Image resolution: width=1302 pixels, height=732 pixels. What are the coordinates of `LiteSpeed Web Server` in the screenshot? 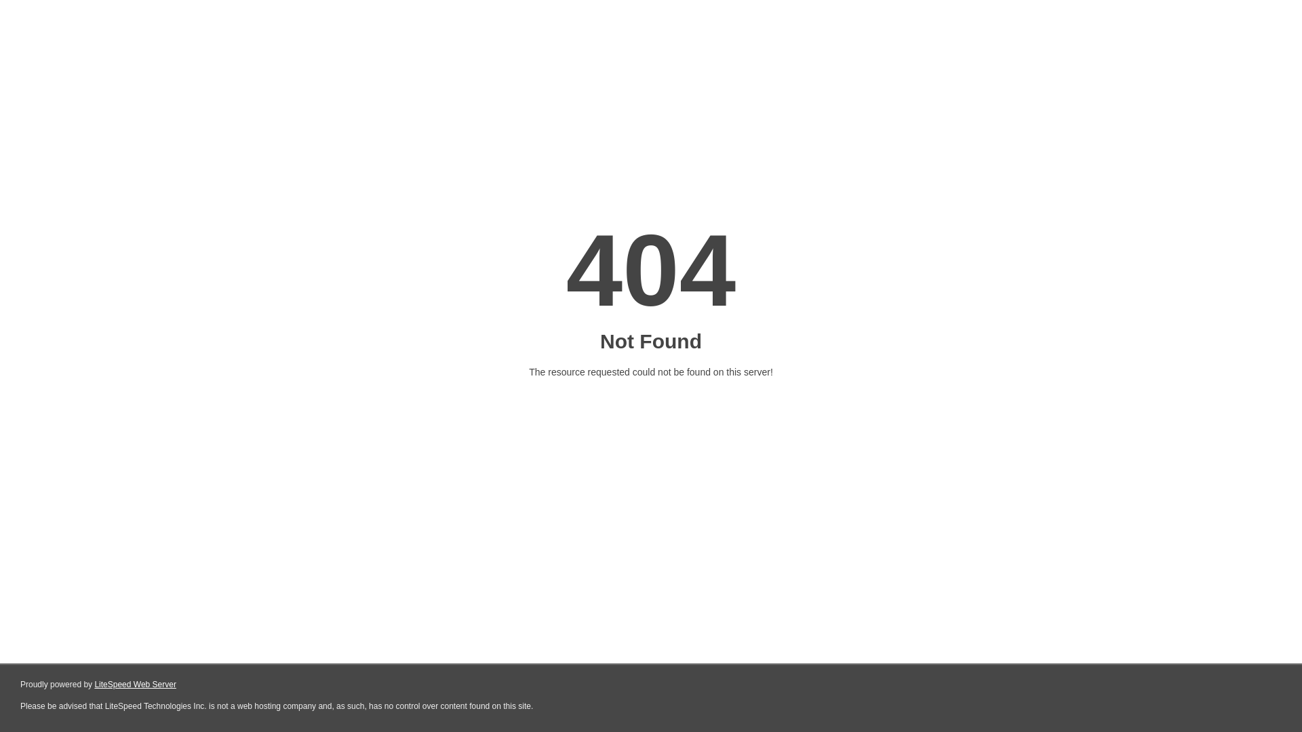 It's located at (136, 685).